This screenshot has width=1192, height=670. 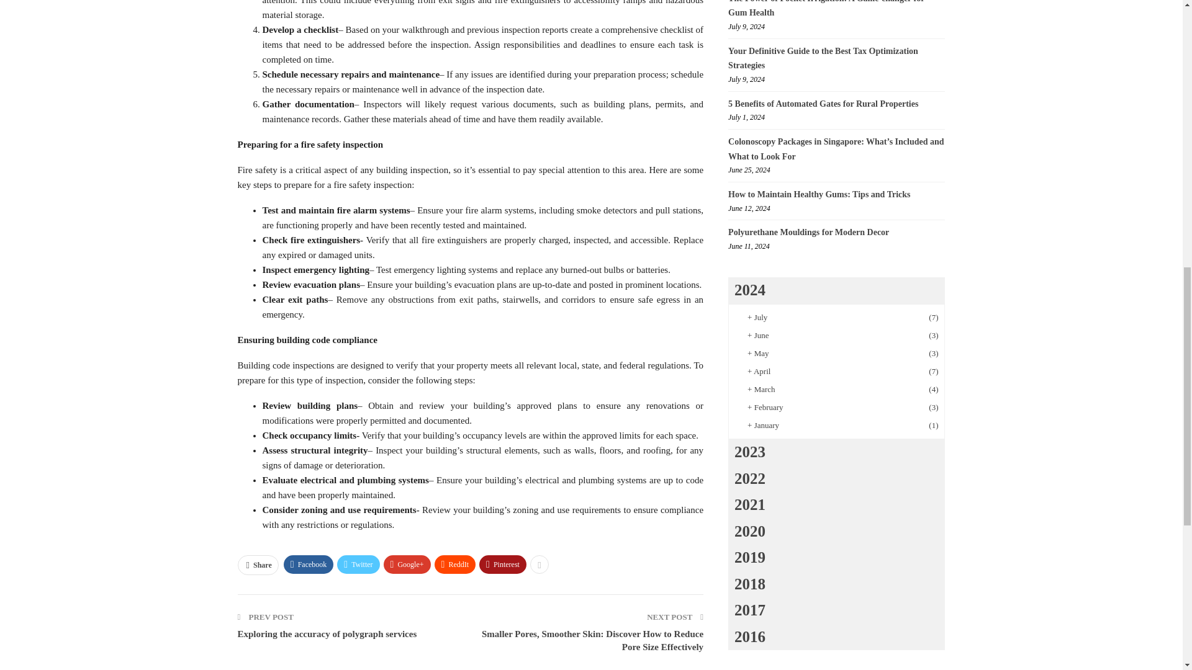 I want to click on Exploring the accuracy of polygraph services, so click(x=327, y=634).